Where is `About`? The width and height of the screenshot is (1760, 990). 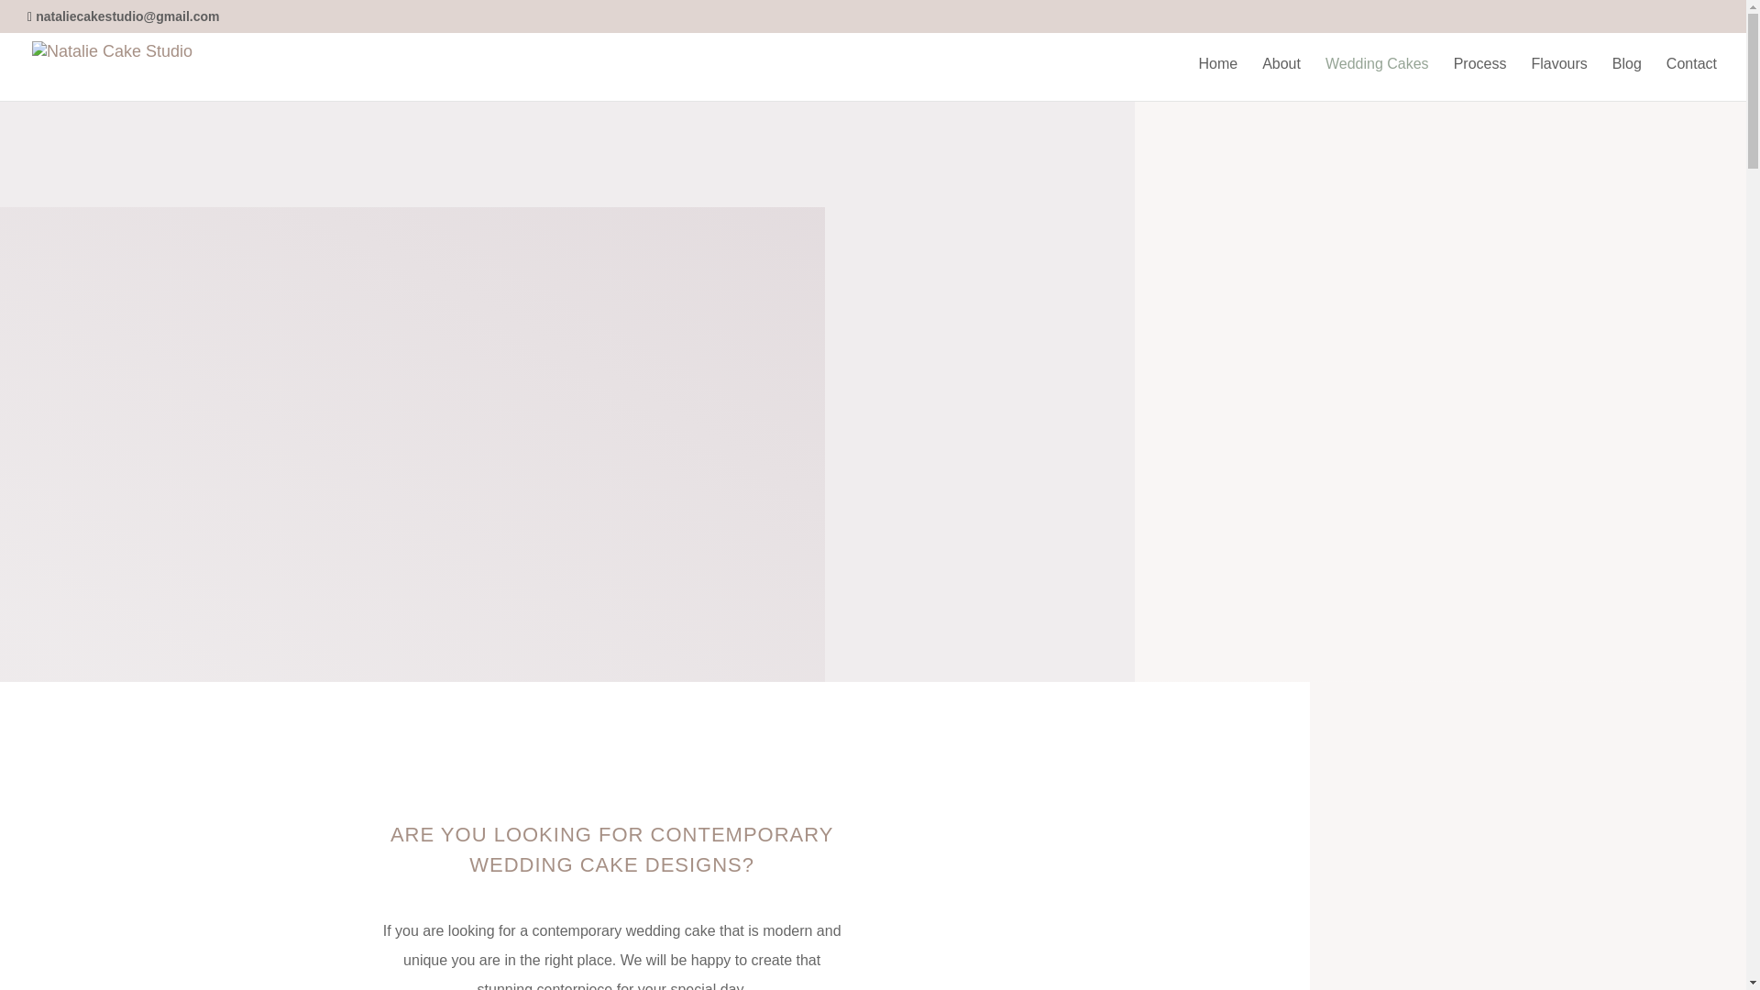
About is located at coordinates (1281, 79).